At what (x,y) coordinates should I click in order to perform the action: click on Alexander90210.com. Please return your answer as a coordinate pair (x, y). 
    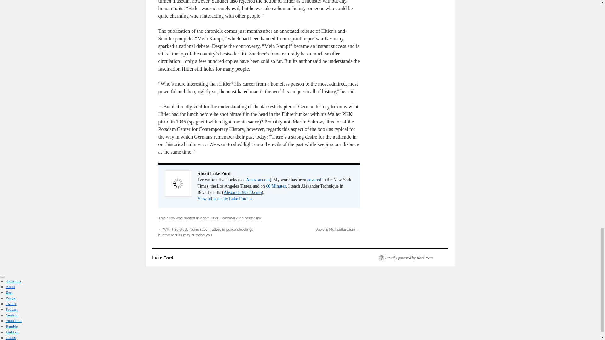
    Looking at the image, I should click on (243, 192).